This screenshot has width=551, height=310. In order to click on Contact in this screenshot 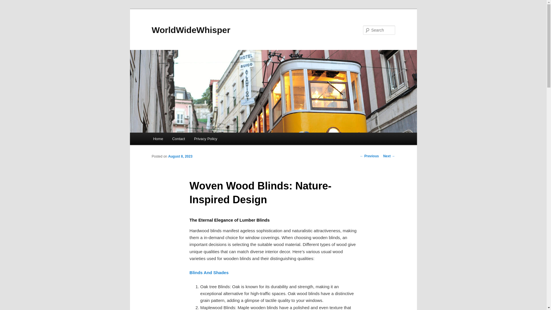, I will do `click(179, 139)`.